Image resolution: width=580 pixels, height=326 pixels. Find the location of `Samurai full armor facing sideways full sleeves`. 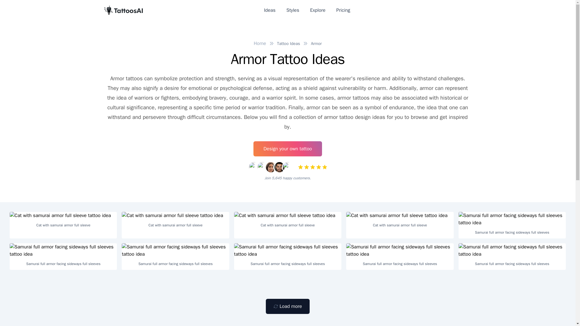

Samurai full armor facing sideways full sleeves is located at coordinates (63, 257).